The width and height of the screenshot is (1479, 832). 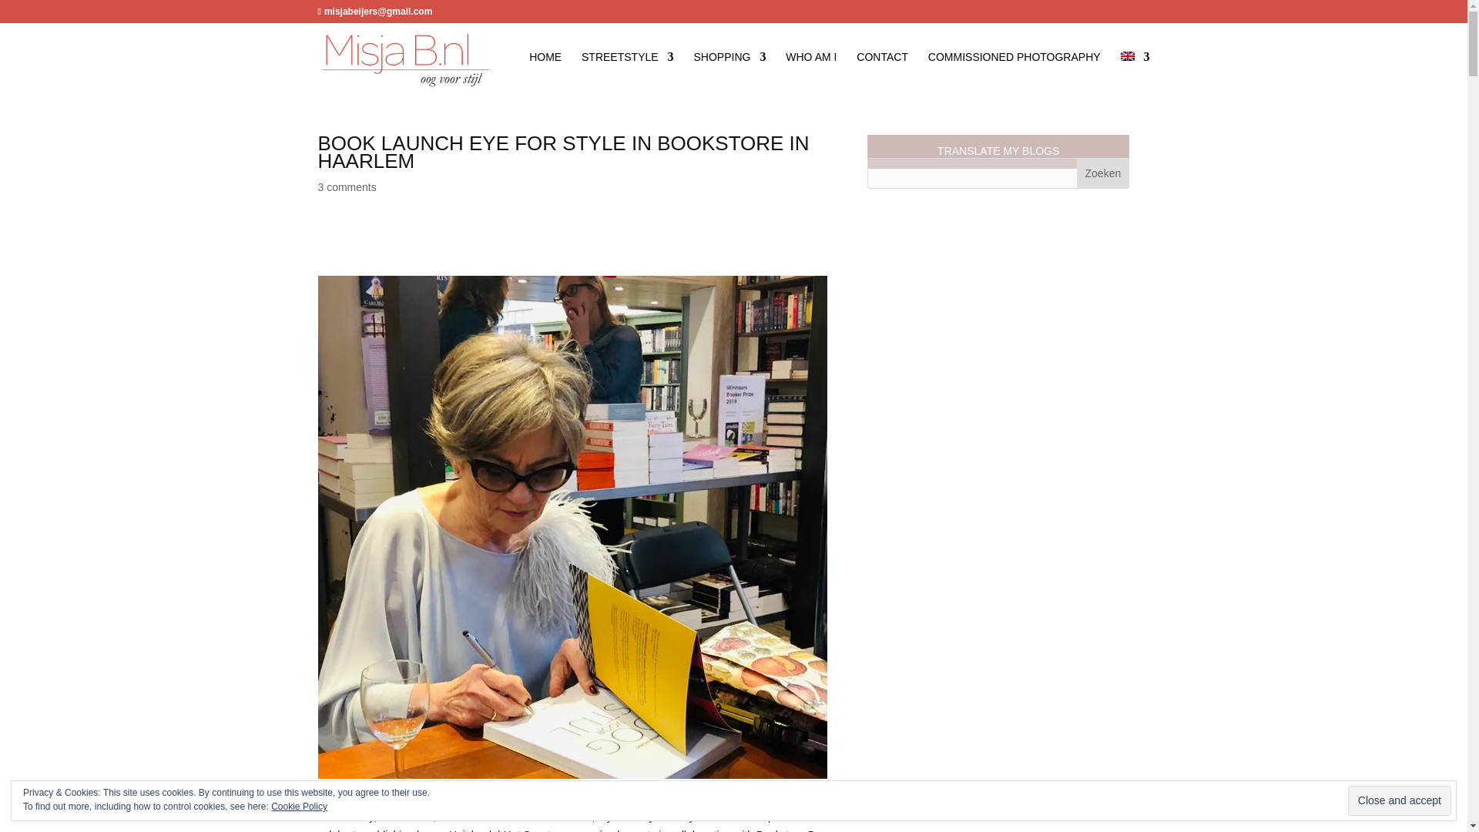 What do you see at coordinates (347, 186) in the screenshot?
I see `3 comments` at bounding box center [347, 186].